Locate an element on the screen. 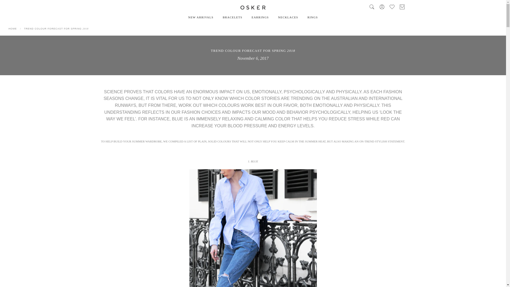  BRACELETS is located at coordinates (232, 17).